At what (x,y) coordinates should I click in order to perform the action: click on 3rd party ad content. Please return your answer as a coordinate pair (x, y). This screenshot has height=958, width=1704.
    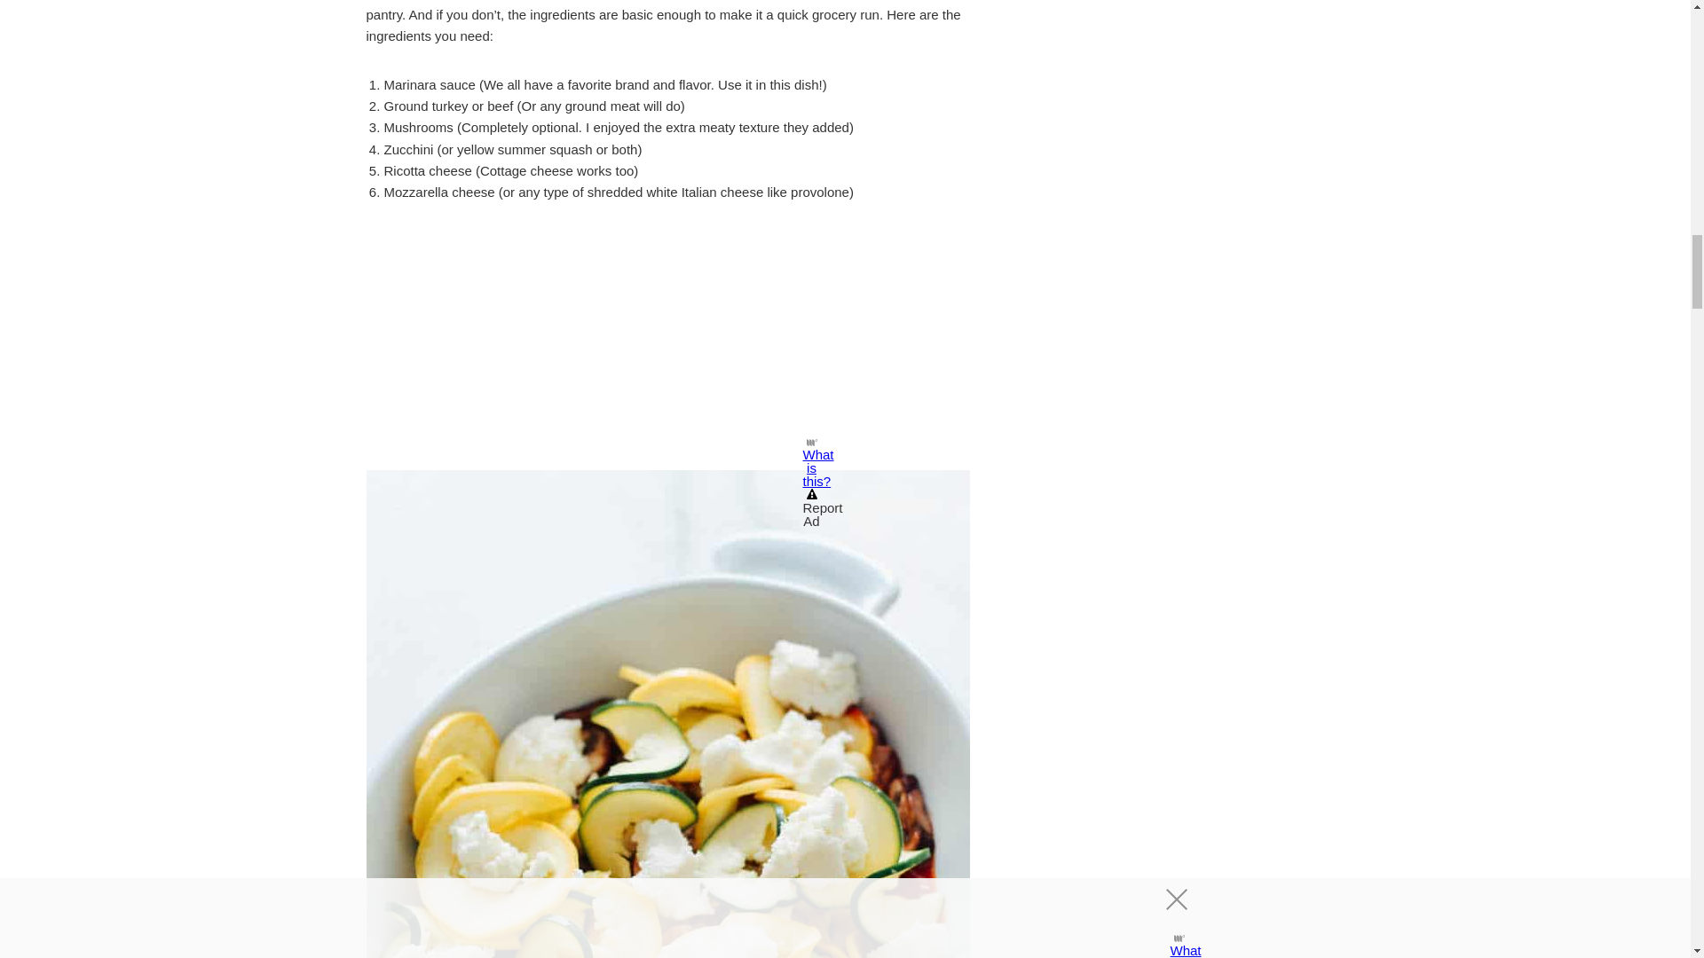
    Looking at the image, I should click on (667, 341).